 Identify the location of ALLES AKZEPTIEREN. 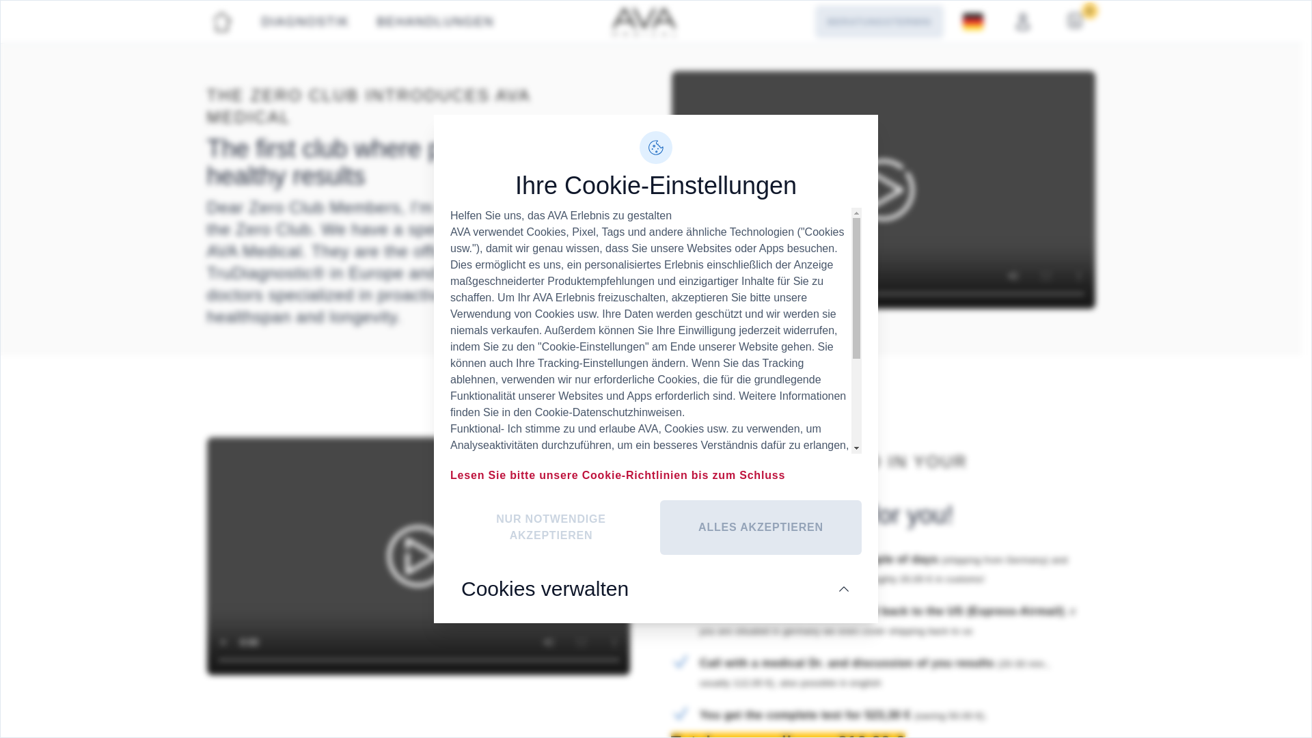
(761, 528).